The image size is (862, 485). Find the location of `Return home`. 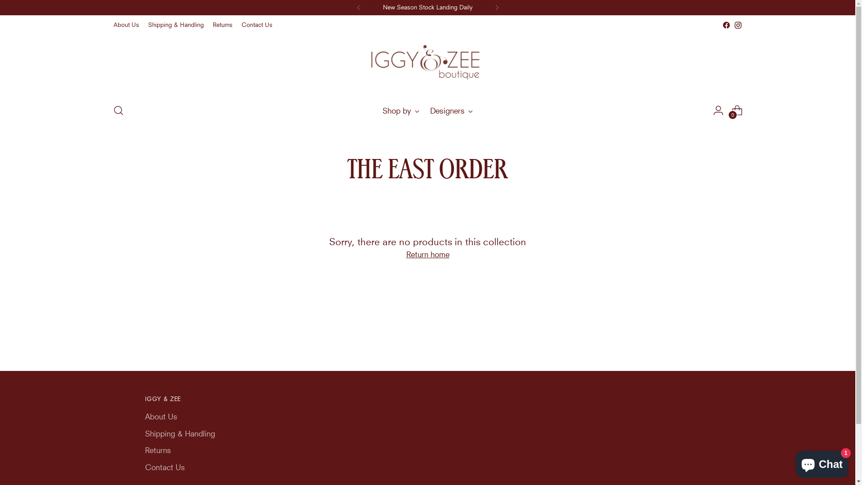

Return home is located at coordinates (427, 255).